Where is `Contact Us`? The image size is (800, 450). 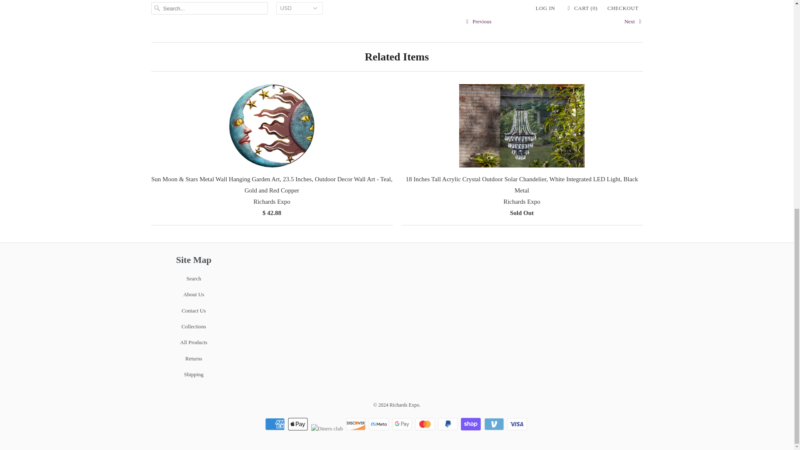
Contact Us is located at coordinates (193, 310).